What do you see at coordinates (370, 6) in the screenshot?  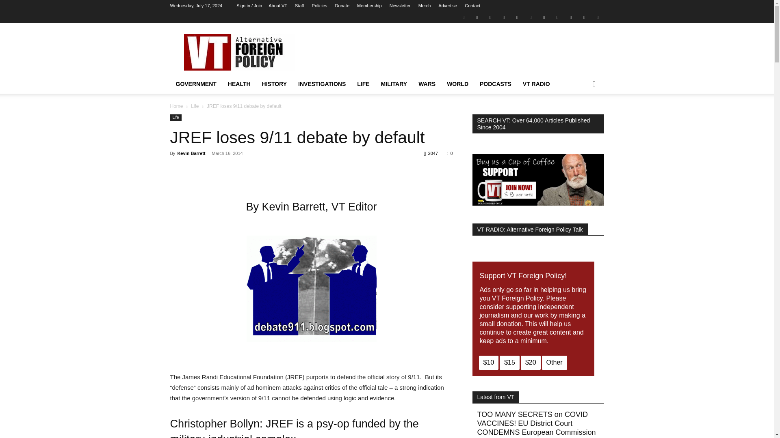 I see `Membership` at bounding box center [370, 6].